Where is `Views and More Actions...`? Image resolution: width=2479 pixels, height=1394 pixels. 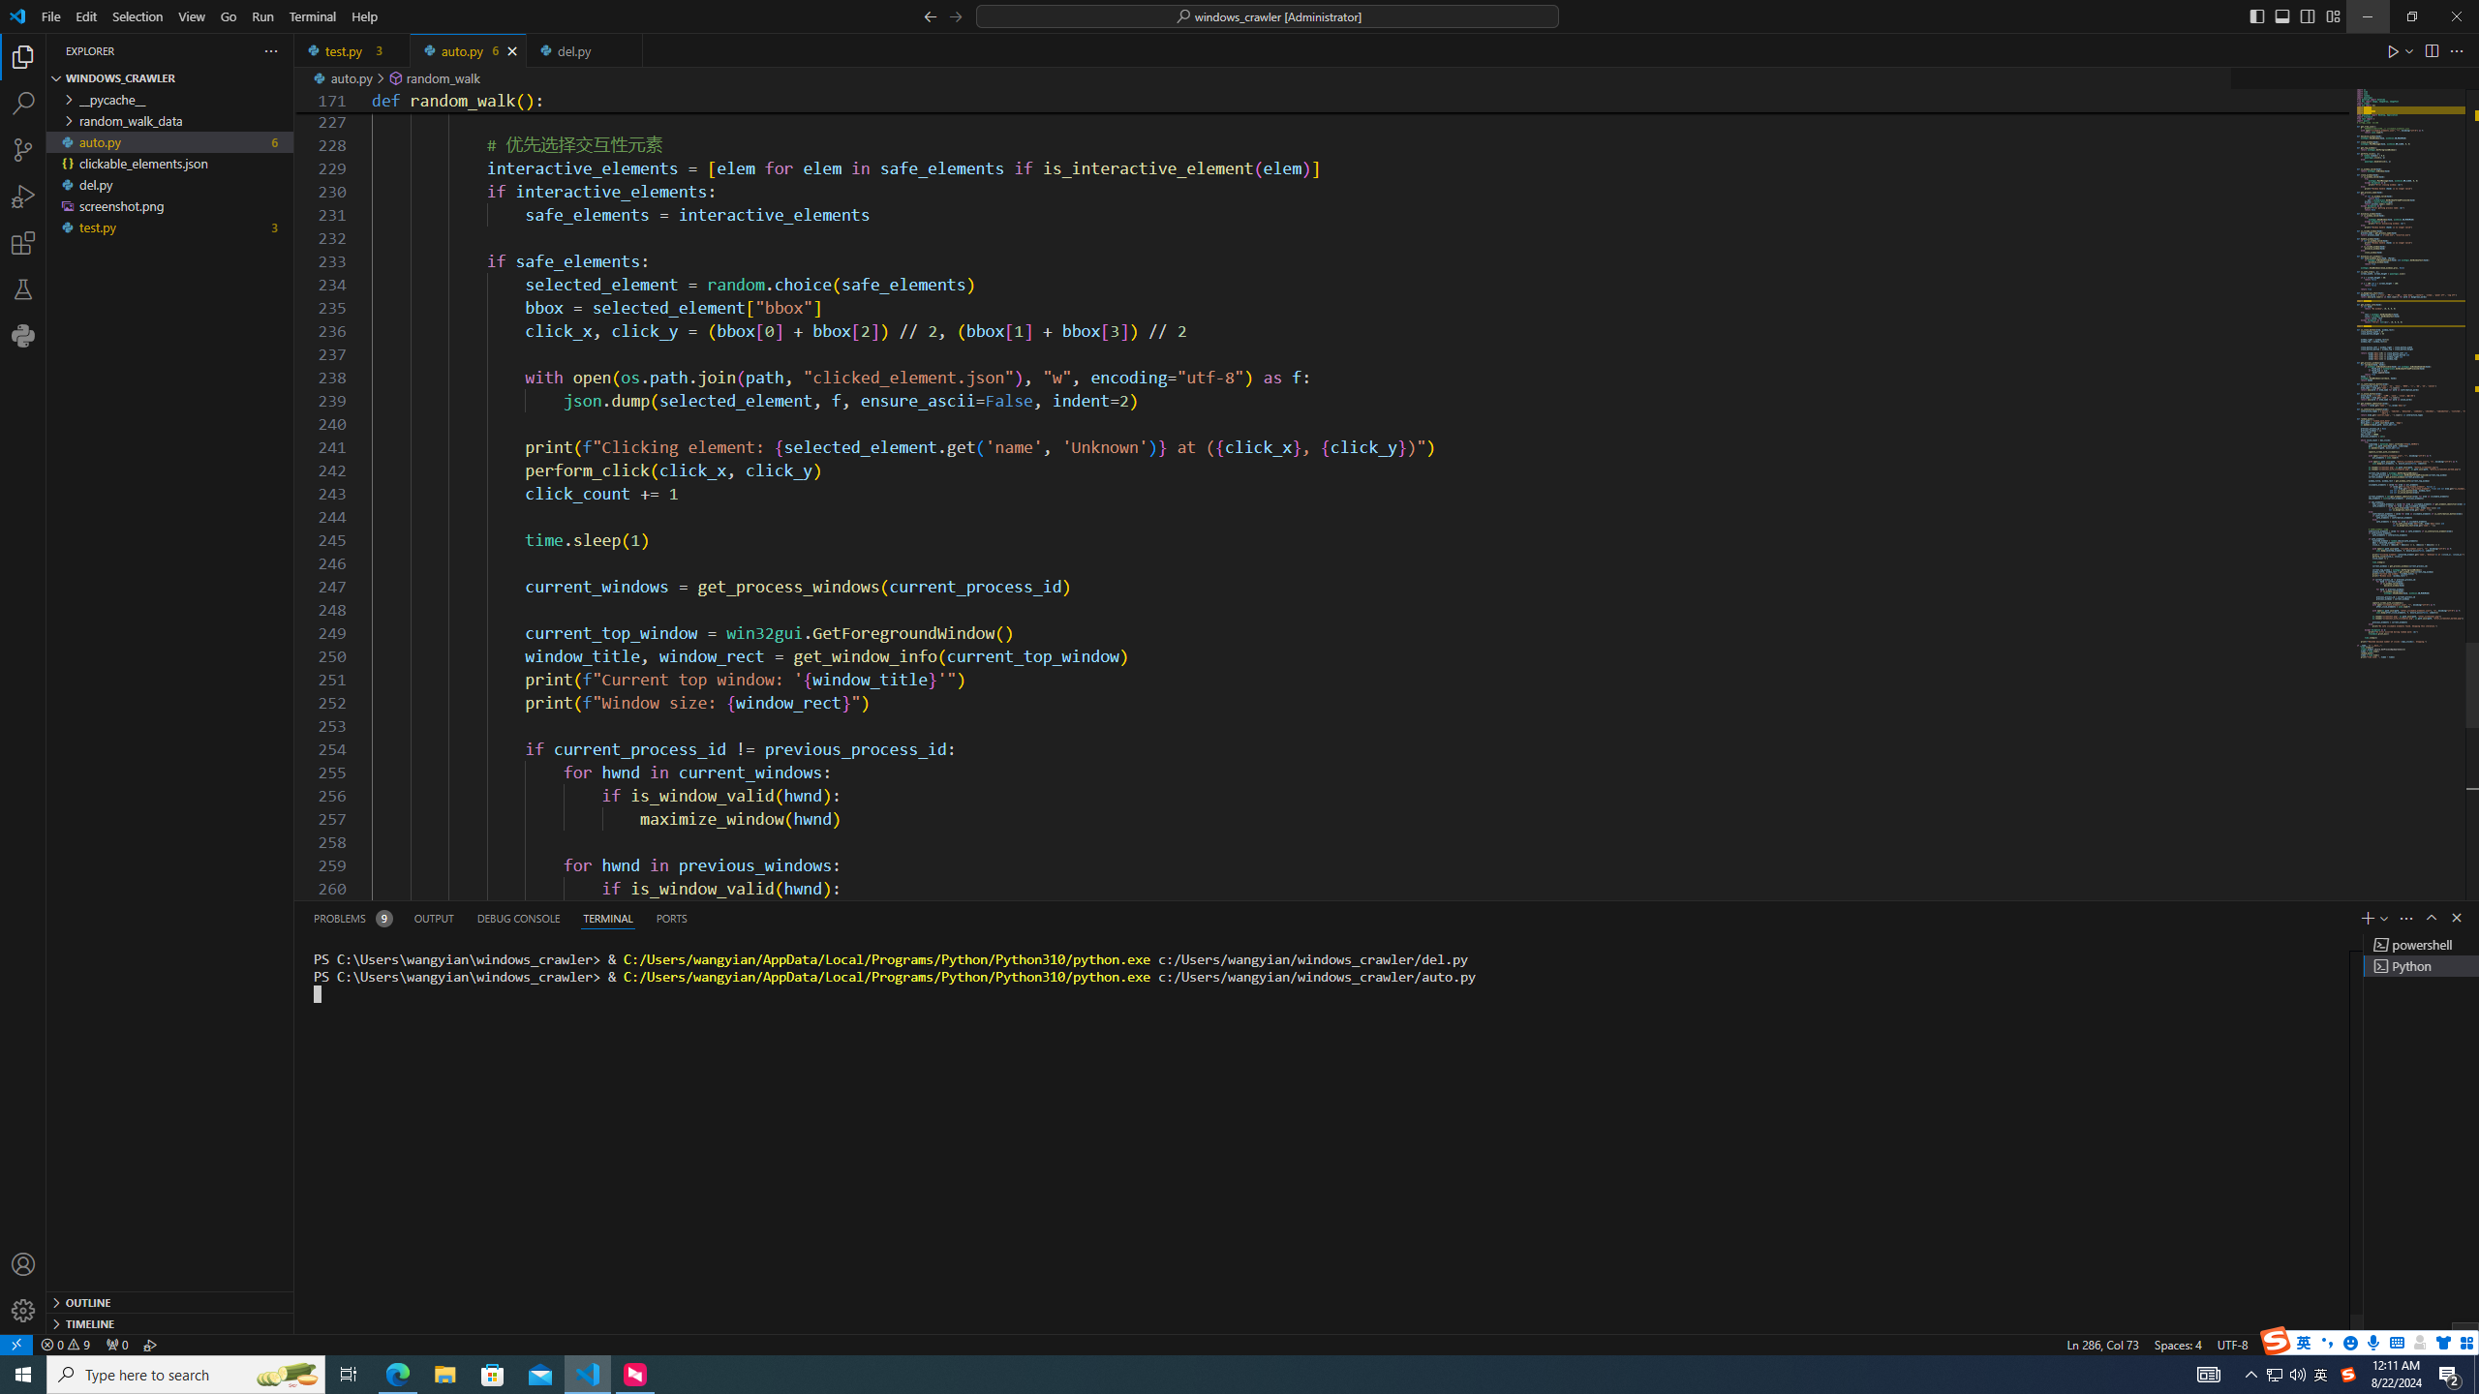 Views and More Actions... is located at coordinates (2405, 918).